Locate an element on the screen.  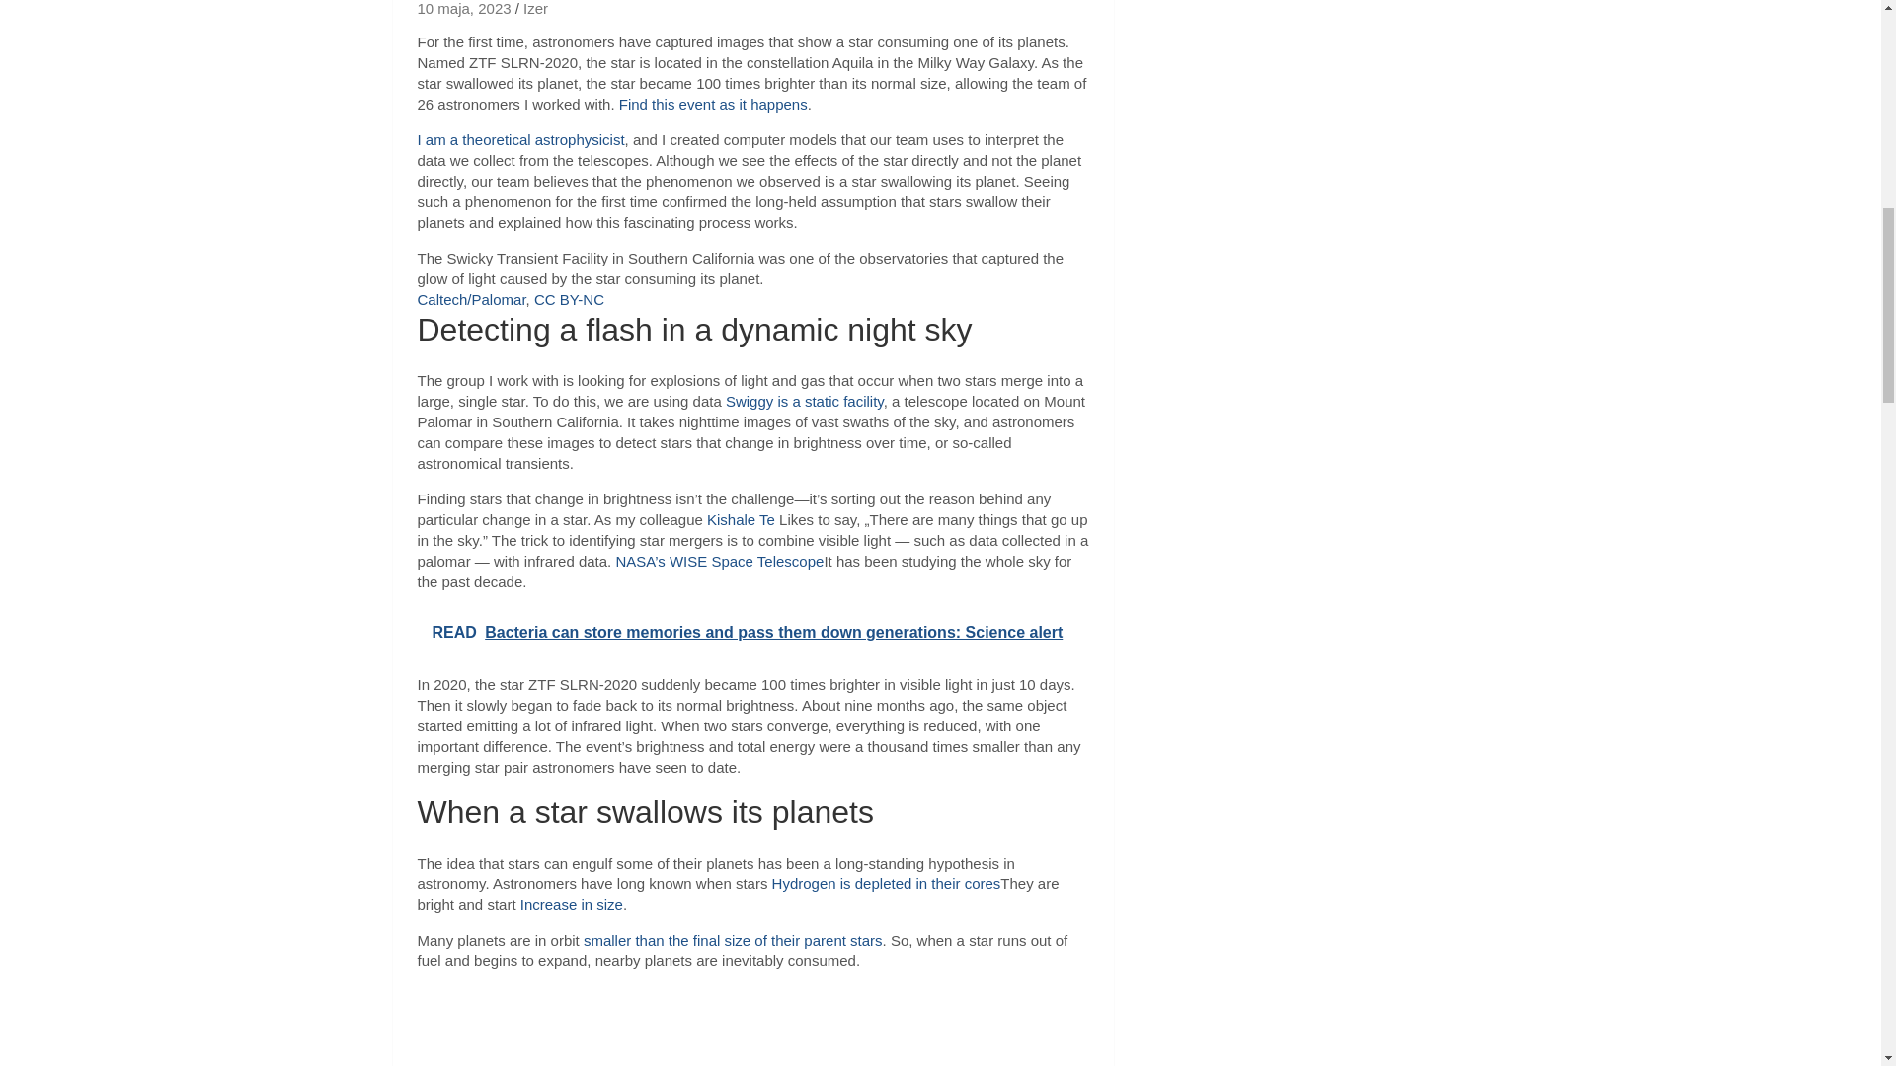
I am a theoretical astrophysicist is located at coordinates (519, 139).